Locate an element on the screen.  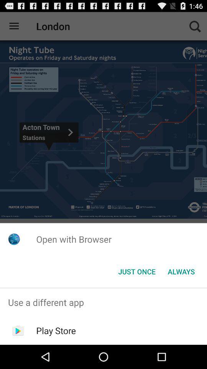
launch app below the use a different icon is located at coordinates (56, 331).